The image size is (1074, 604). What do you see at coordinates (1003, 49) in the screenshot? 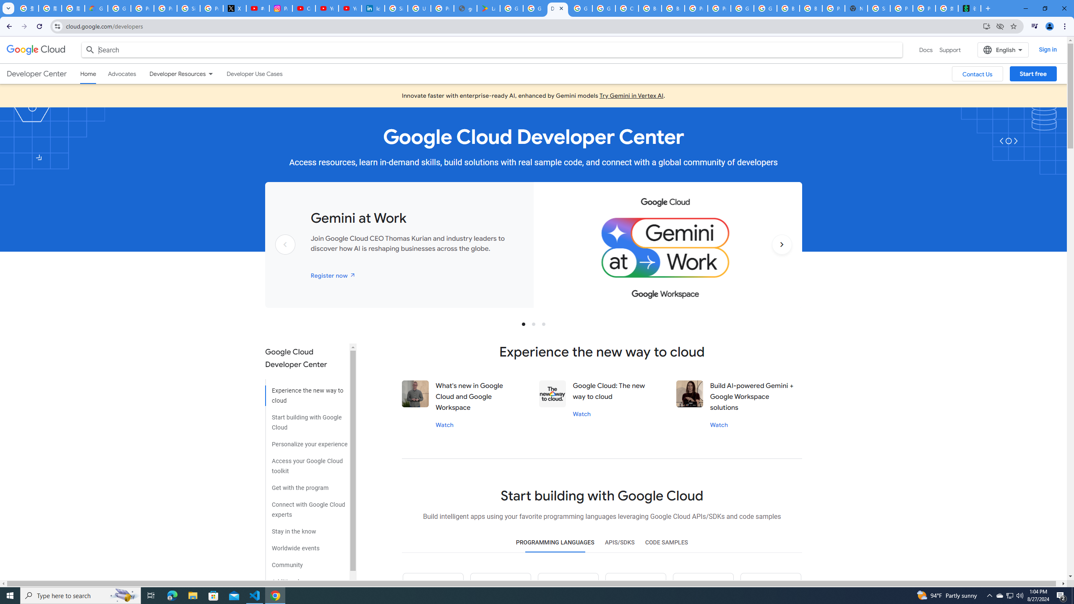
I see `English` at bounding box center [1003, 49].